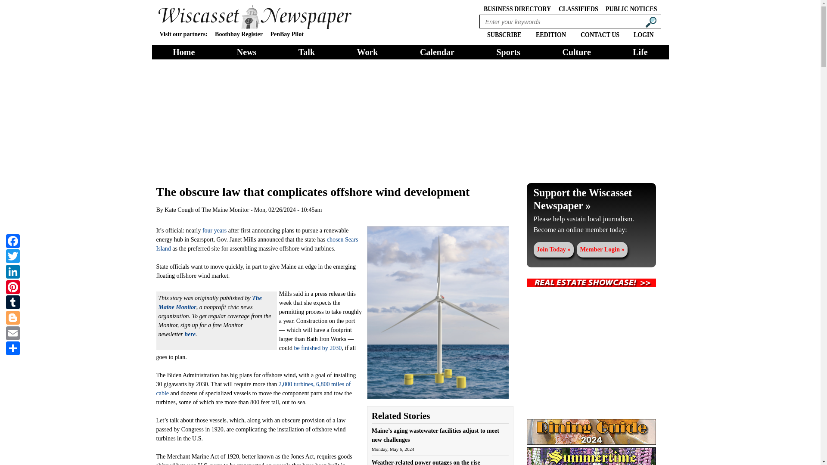 Image resolution: width=827 pixels, height=465 pixels. What do you see at coordinates (307, 52) in the screenshot?
I see `Talk` at bounding box center [307, 52].